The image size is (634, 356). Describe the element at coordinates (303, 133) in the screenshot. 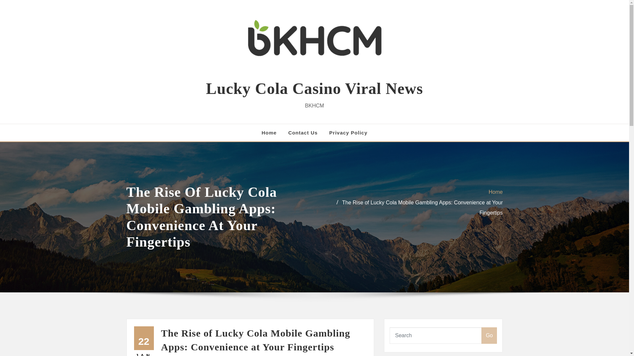

I see `Contact Us` at that location.